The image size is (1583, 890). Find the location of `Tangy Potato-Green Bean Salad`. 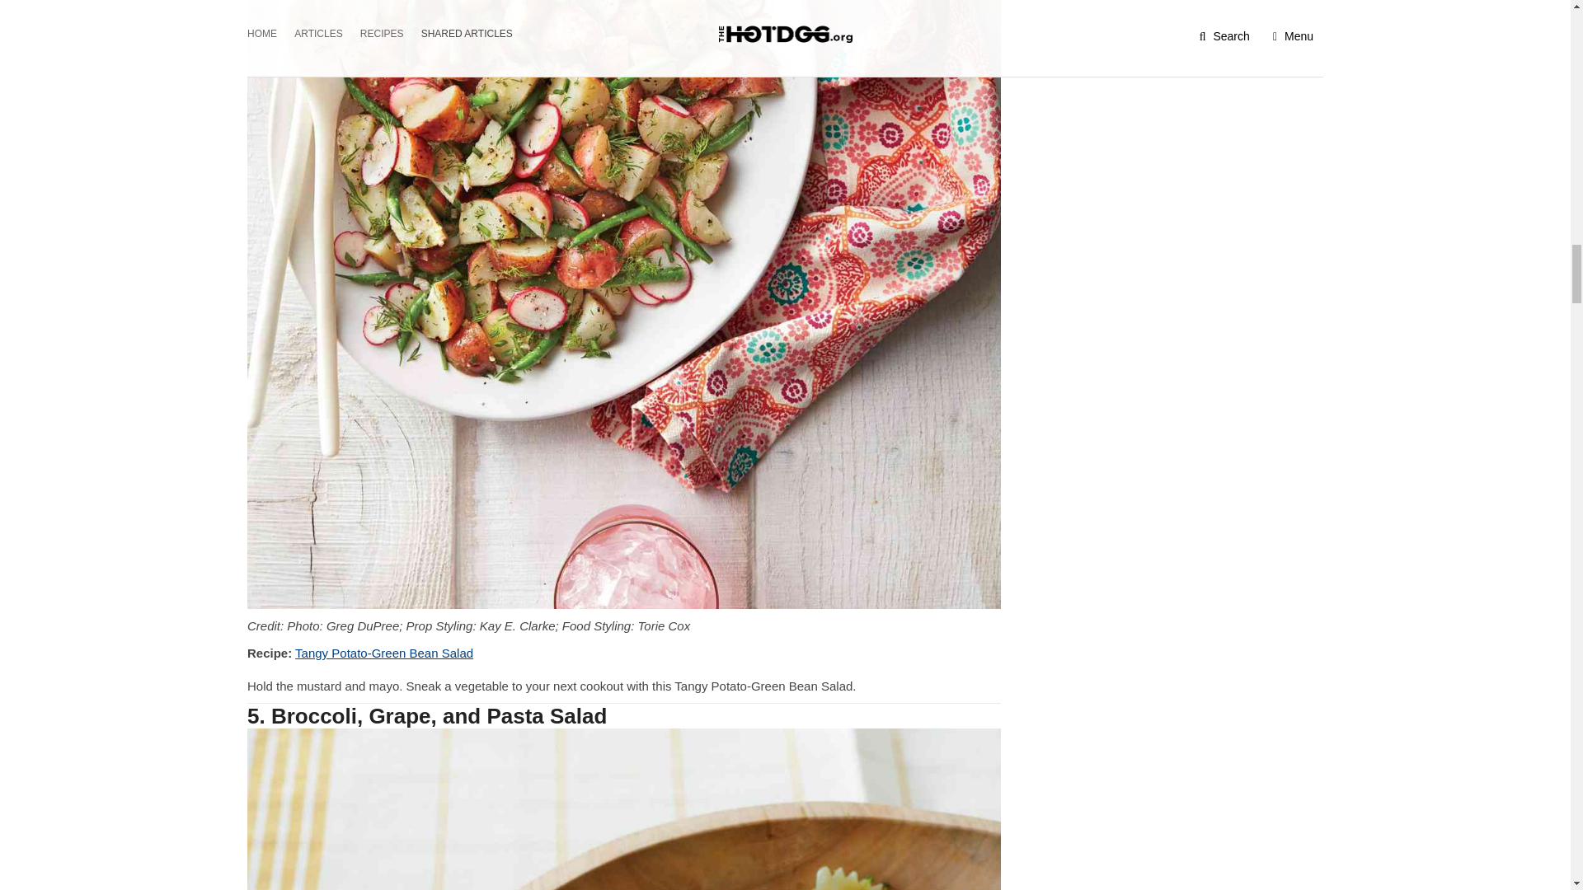

Tangy Potato-Green Bean Salad is located at coordinates (384, 653).